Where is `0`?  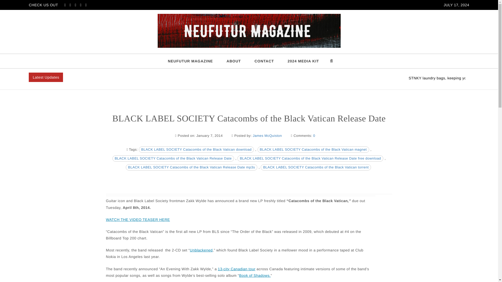 0 is located at coordinates (314, 136).